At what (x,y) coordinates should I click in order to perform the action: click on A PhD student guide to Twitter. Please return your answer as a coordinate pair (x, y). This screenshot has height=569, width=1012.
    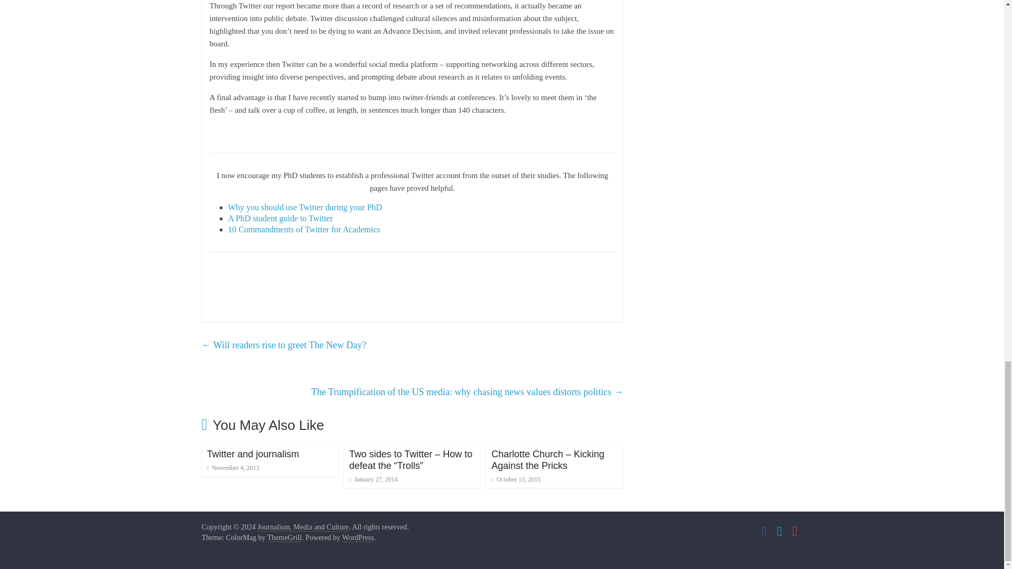
    Looking at the image, I should click on (280, 218).